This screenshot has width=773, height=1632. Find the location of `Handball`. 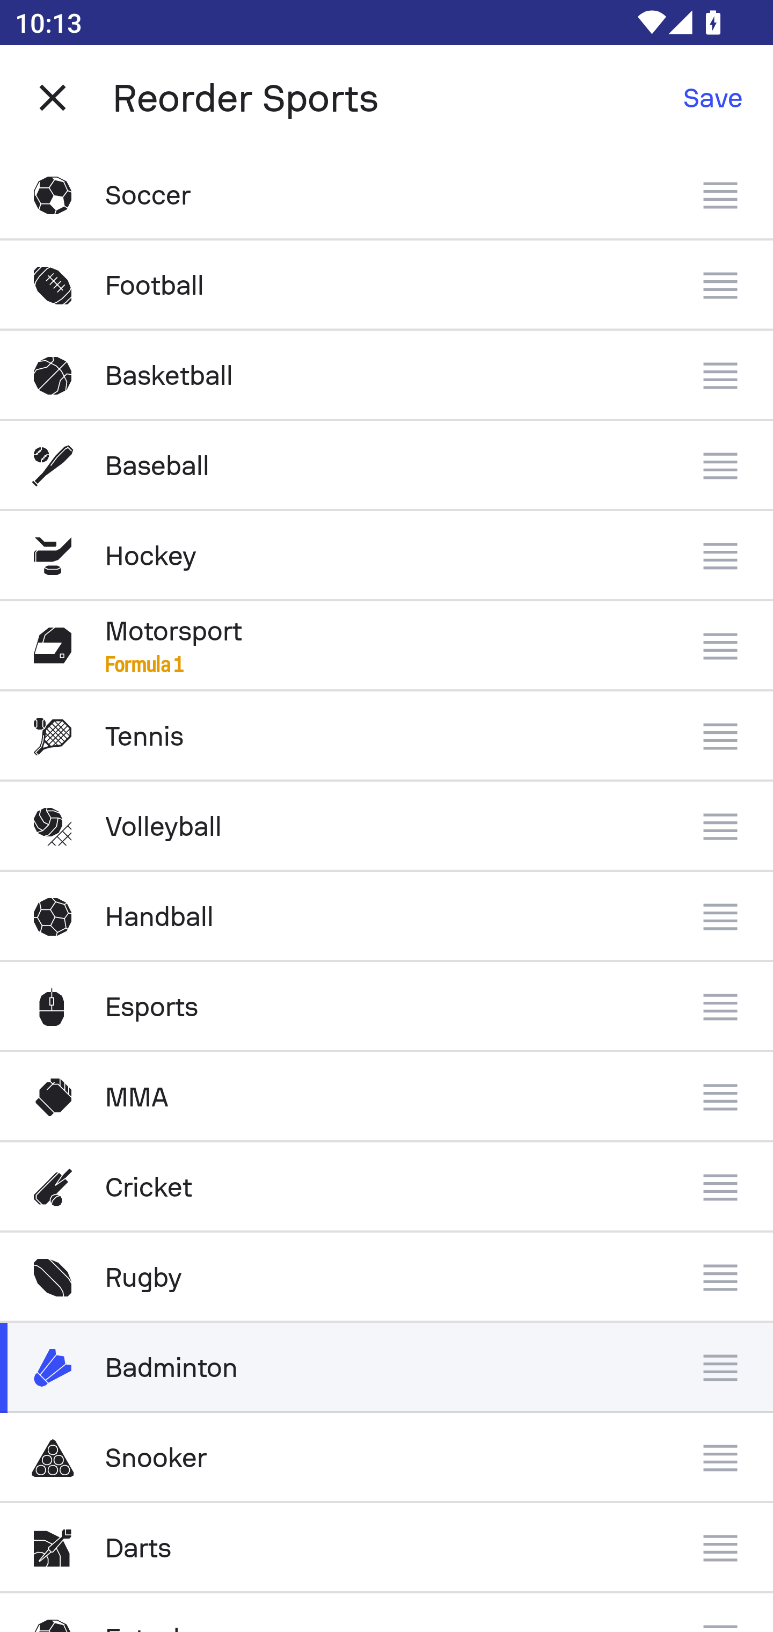

Handball is located at coordinates (386, 916).